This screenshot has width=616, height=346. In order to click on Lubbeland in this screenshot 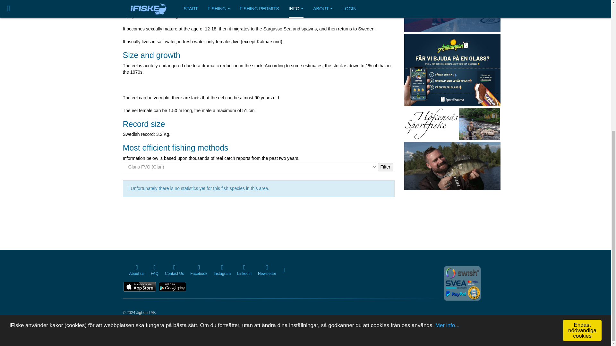, I will do `click(452, 165)`.